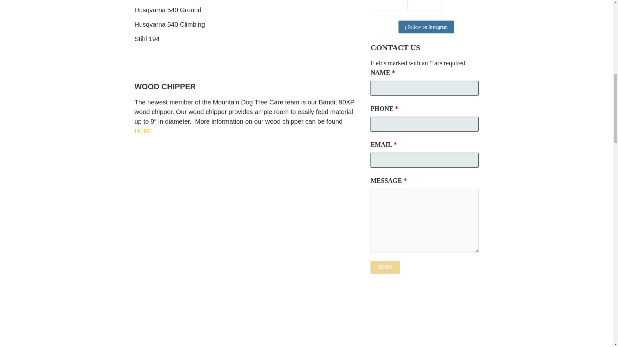  What do you see at coordinates (144, 131) in the screenshot?
I see `HERE` at bounding box center [144, 131].